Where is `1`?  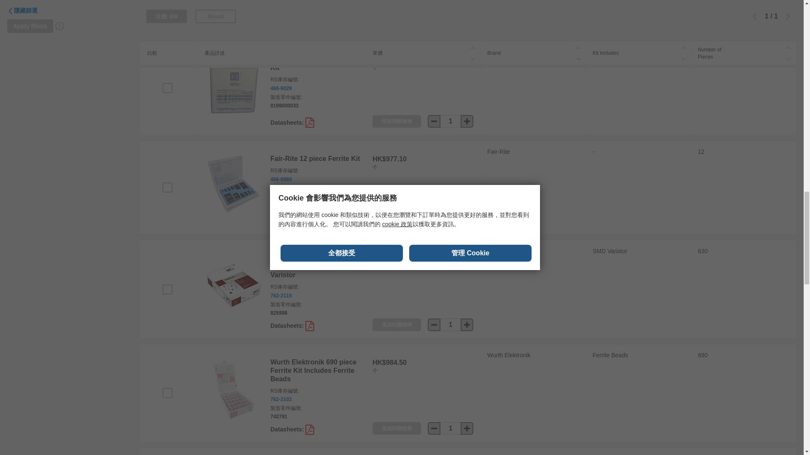 1 is located at coordinates (451, 21).